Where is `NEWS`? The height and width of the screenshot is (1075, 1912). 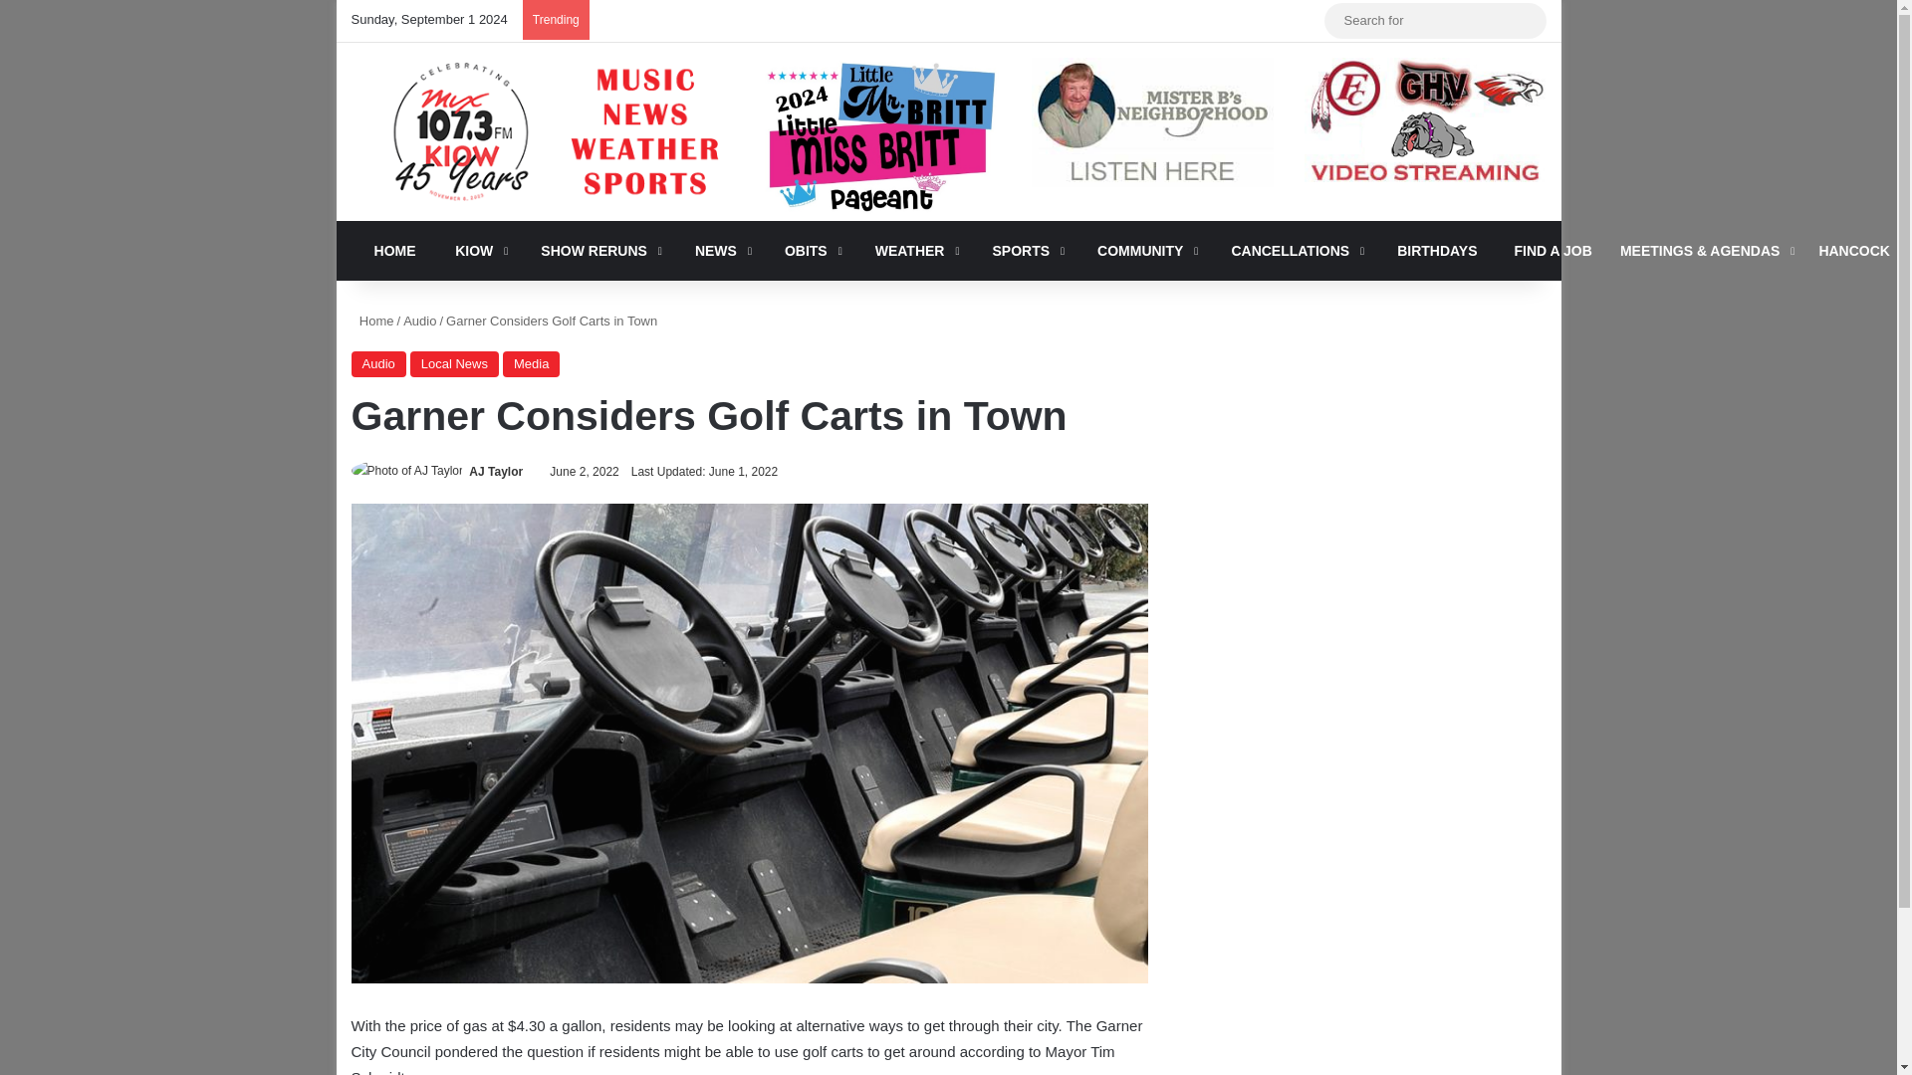
NEWS is located at coordinates (717, 251).